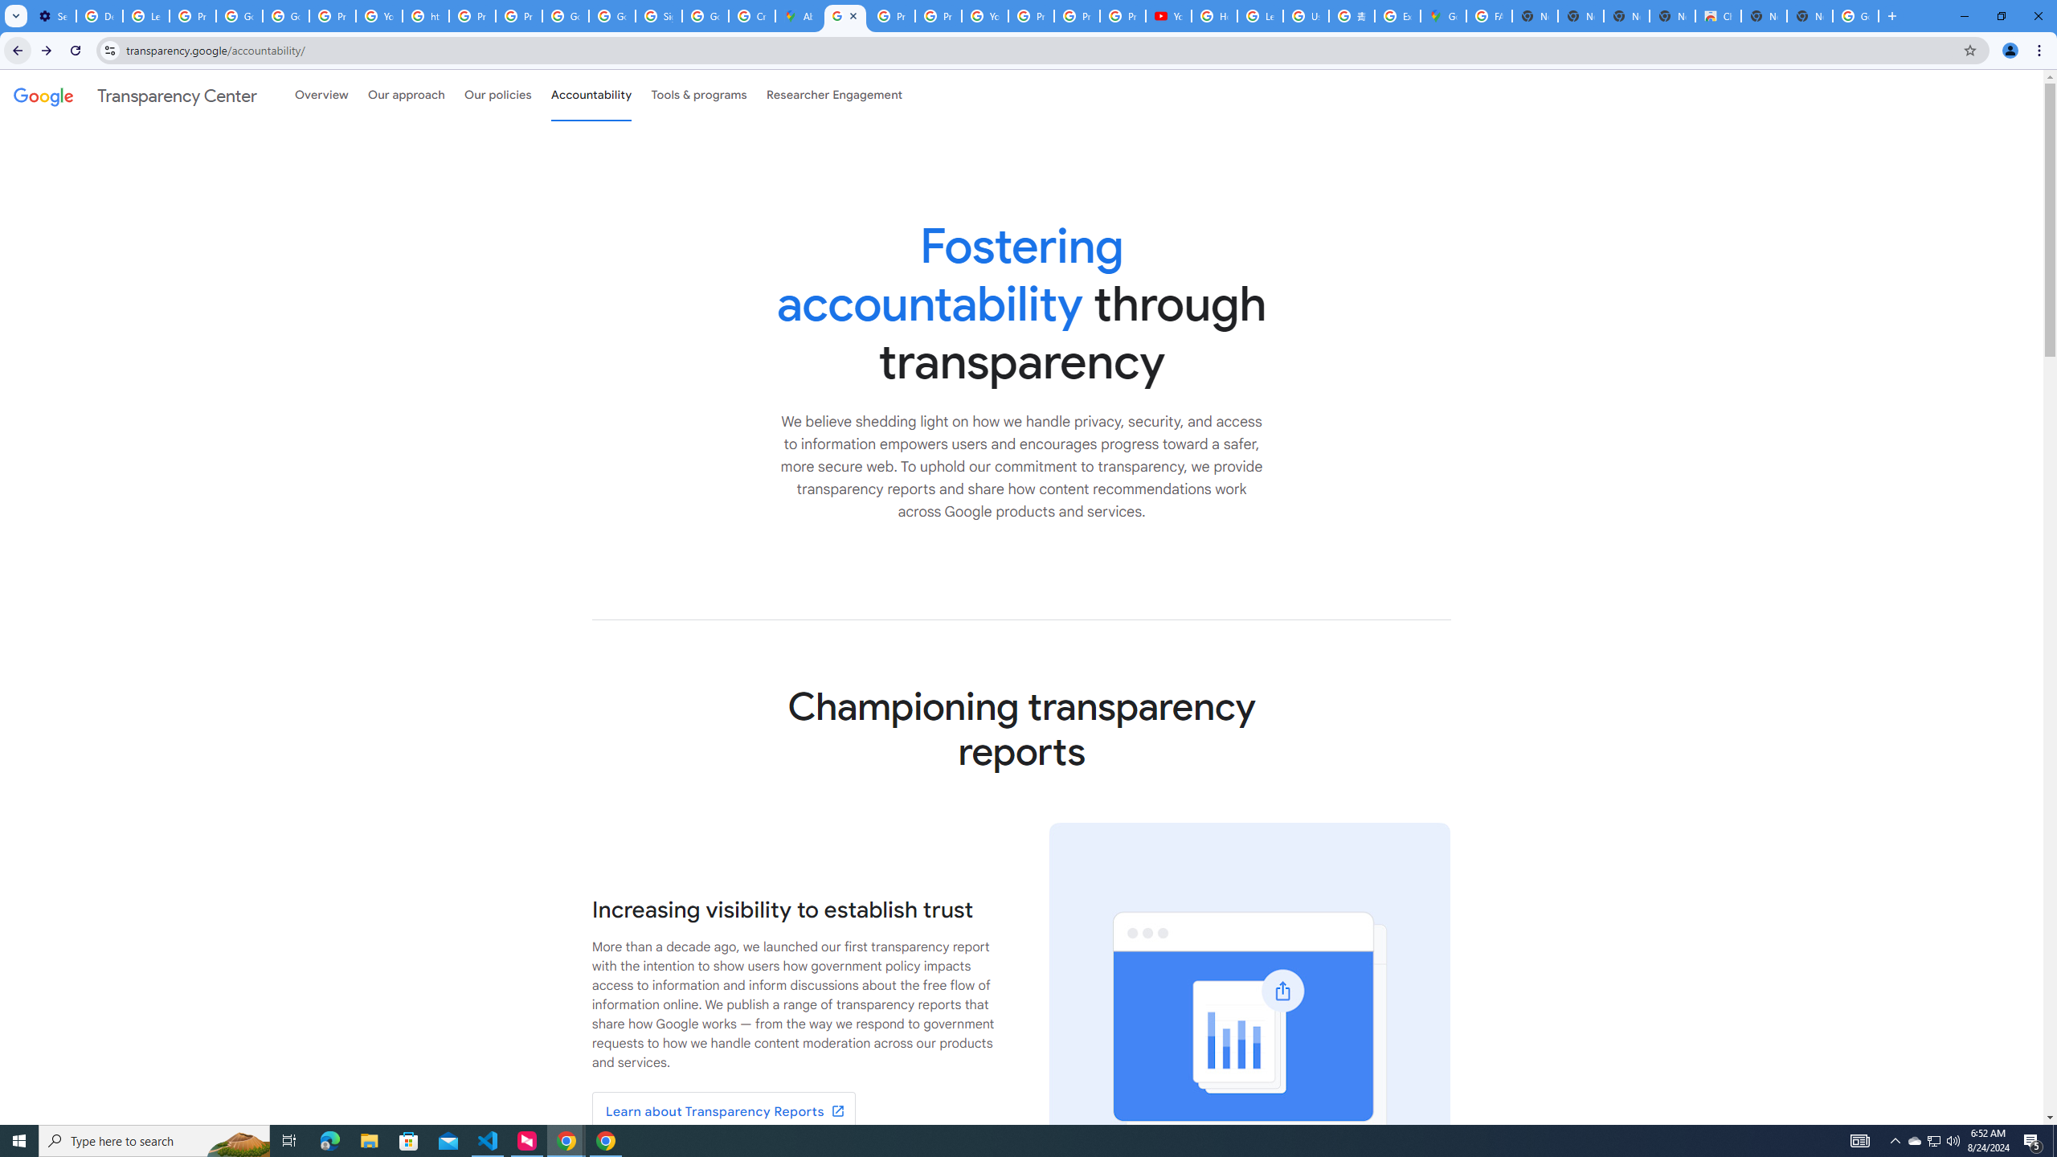 This screenshot has width=2057, height=1157. Describe the element at coordinates (379, 16) in the screenshot. I see `YouTube` at that location.